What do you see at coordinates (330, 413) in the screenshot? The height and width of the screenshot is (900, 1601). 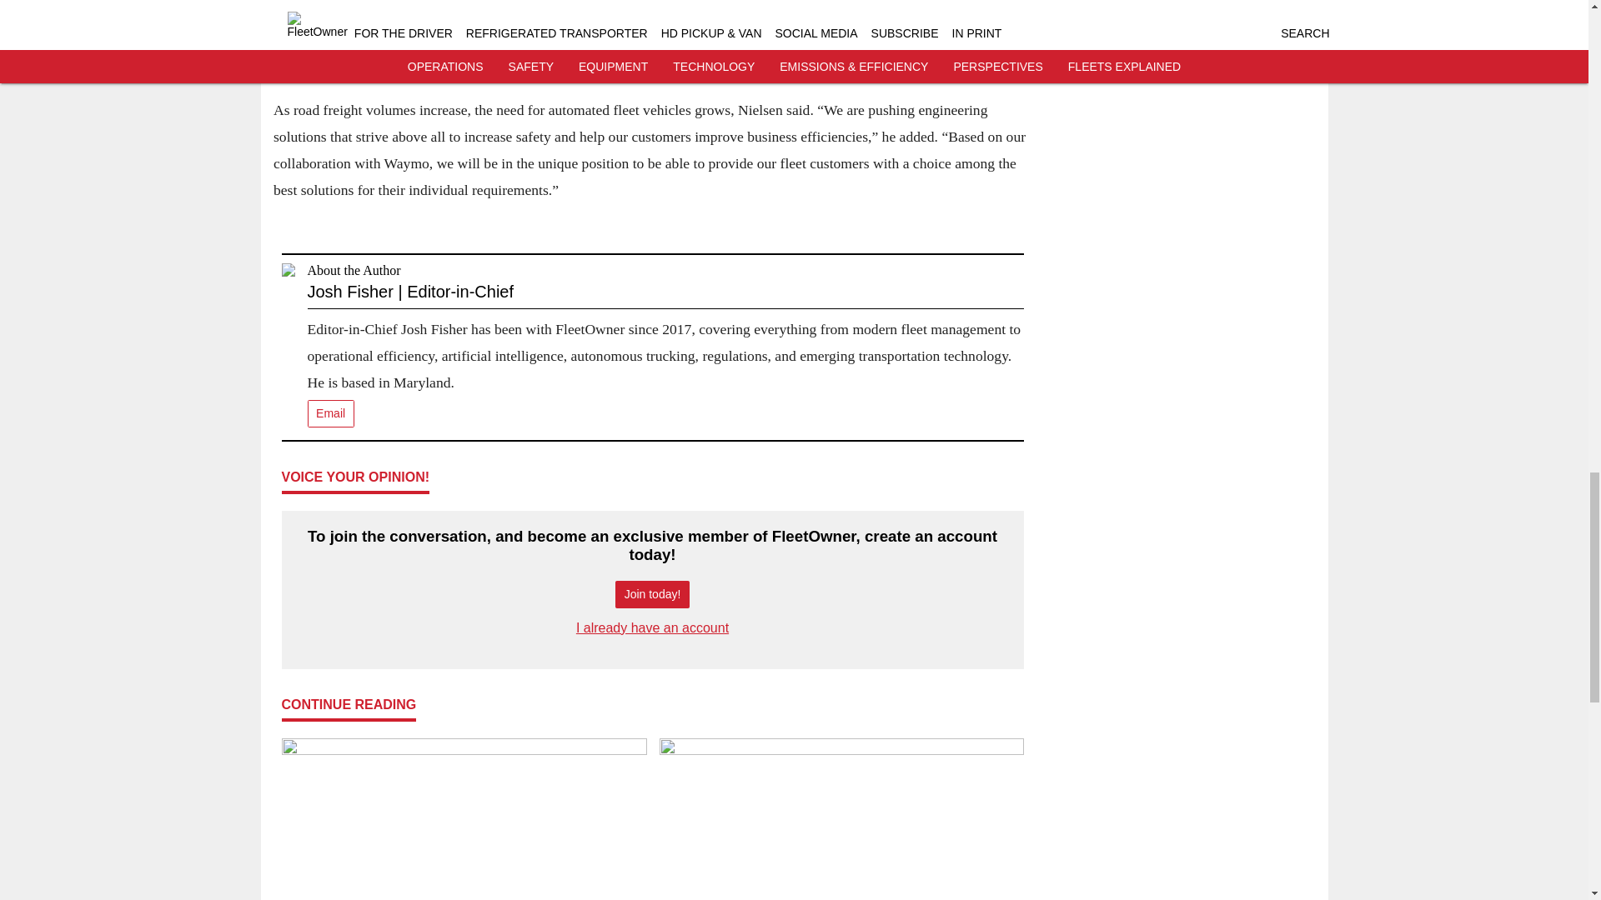 I see `Email` at bounding box center [330, 413].